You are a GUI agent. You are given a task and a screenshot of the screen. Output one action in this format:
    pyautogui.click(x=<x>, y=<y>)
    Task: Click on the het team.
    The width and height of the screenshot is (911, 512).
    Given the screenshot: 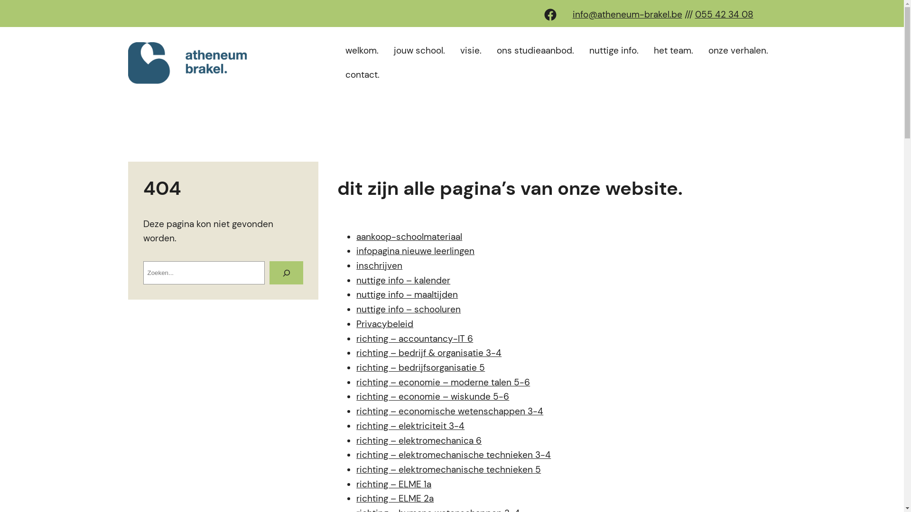 What is the action you would take?
    pyautogui.click(x=674, y=51)
    